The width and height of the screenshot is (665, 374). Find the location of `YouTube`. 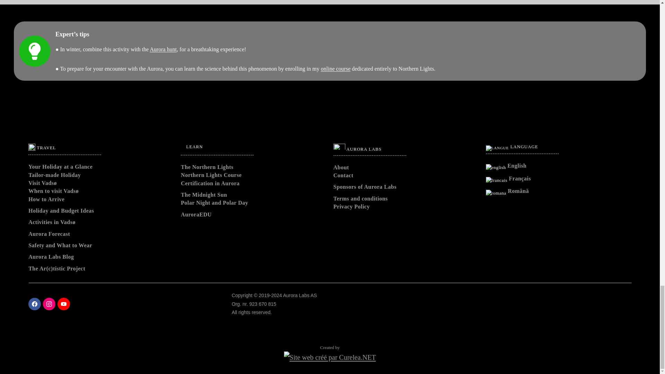

YouTube is located at coordinates (63, 304).